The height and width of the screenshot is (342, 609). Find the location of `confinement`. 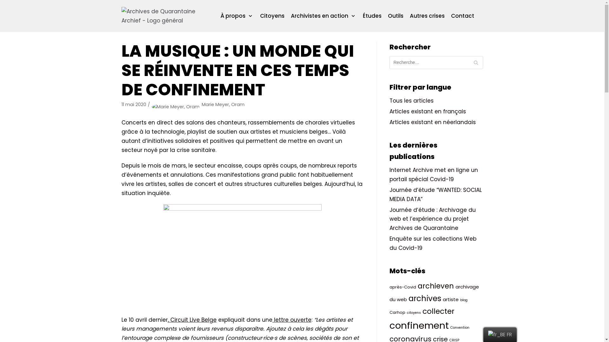

confinement is located at coordinates (419, 326).